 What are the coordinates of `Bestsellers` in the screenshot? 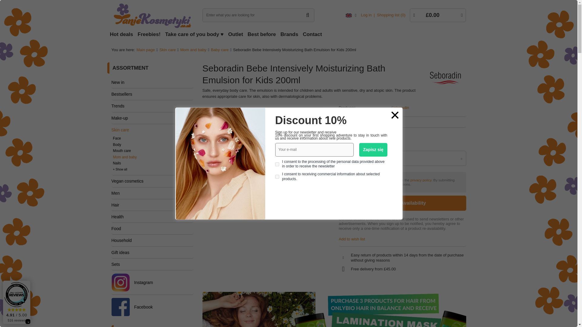 It's located at (152, 94).